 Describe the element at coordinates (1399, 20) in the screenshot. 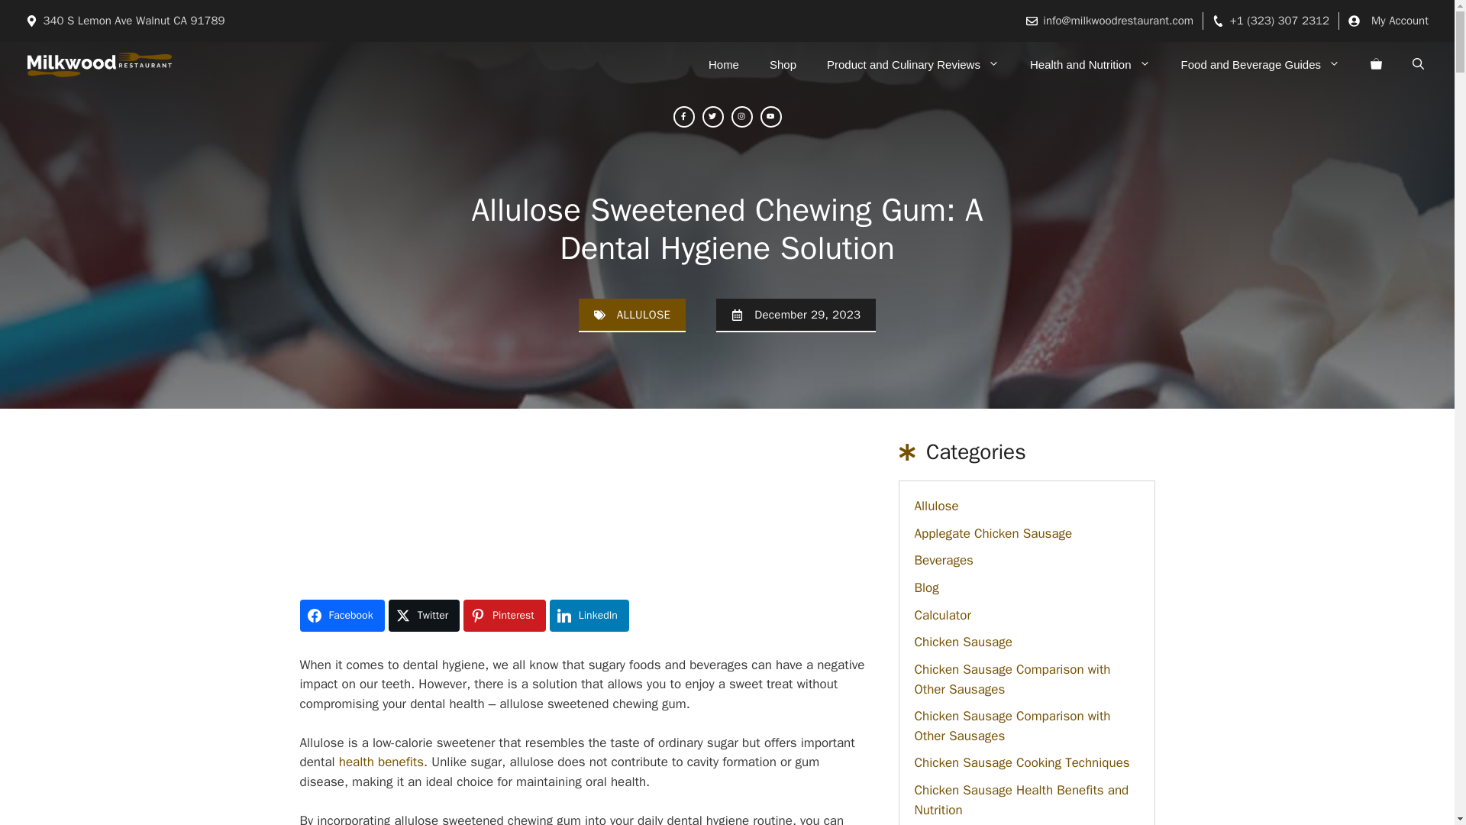

I see `My Account` at that location.